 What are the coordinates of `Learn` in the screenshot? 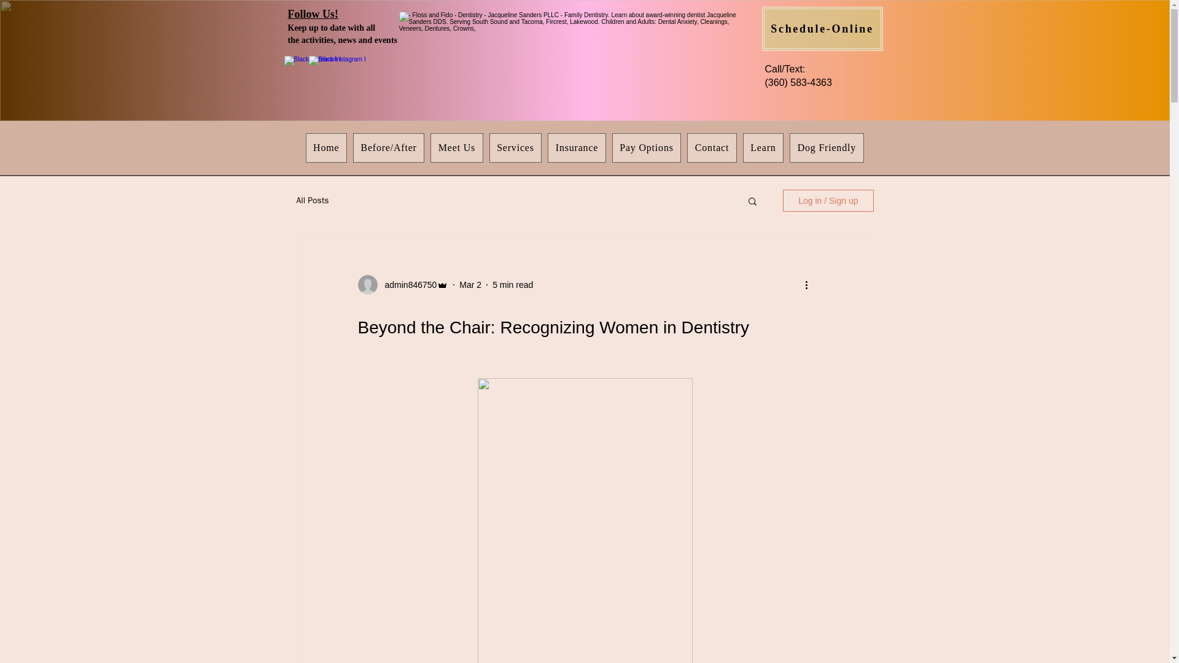 It's located at (763, 147).